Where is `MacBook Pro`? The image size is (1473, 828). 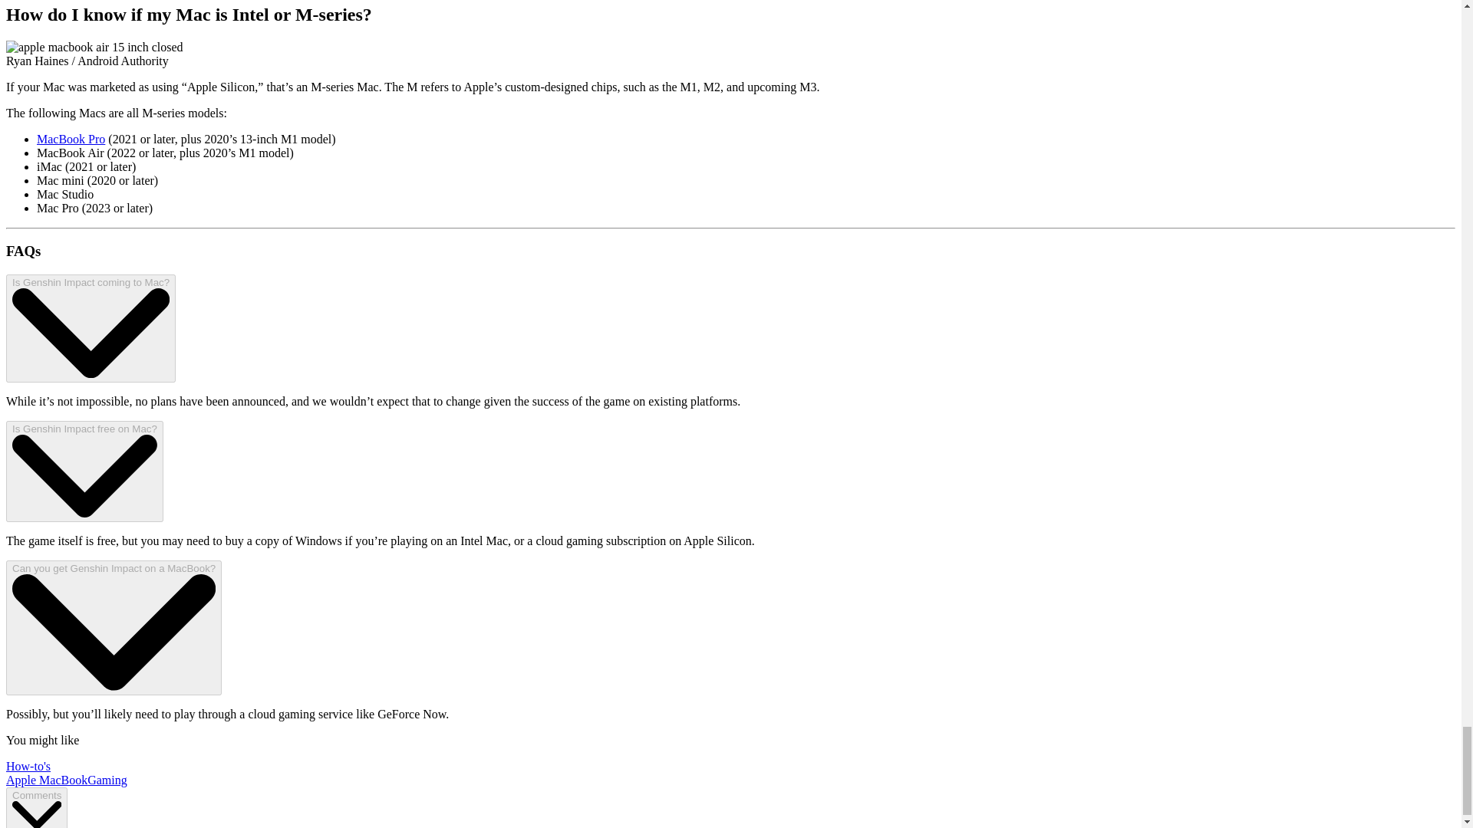
MacBook Pro is located at coordinates (71, 139).